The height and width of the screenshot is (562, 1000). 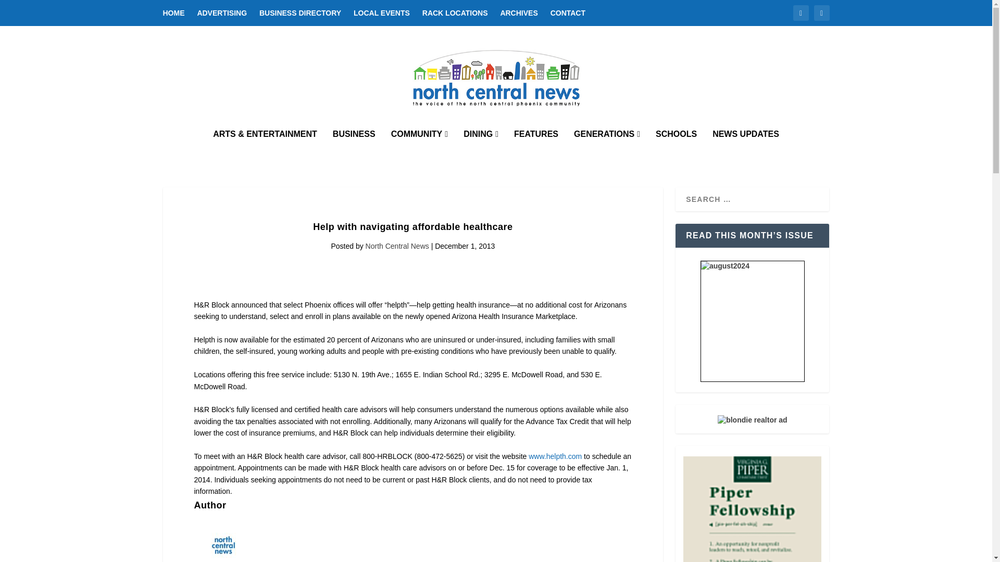 What do you see at coordinates (568, 12) in the screenshot?
I see `CONTACT` at bounding box center [568, 12].